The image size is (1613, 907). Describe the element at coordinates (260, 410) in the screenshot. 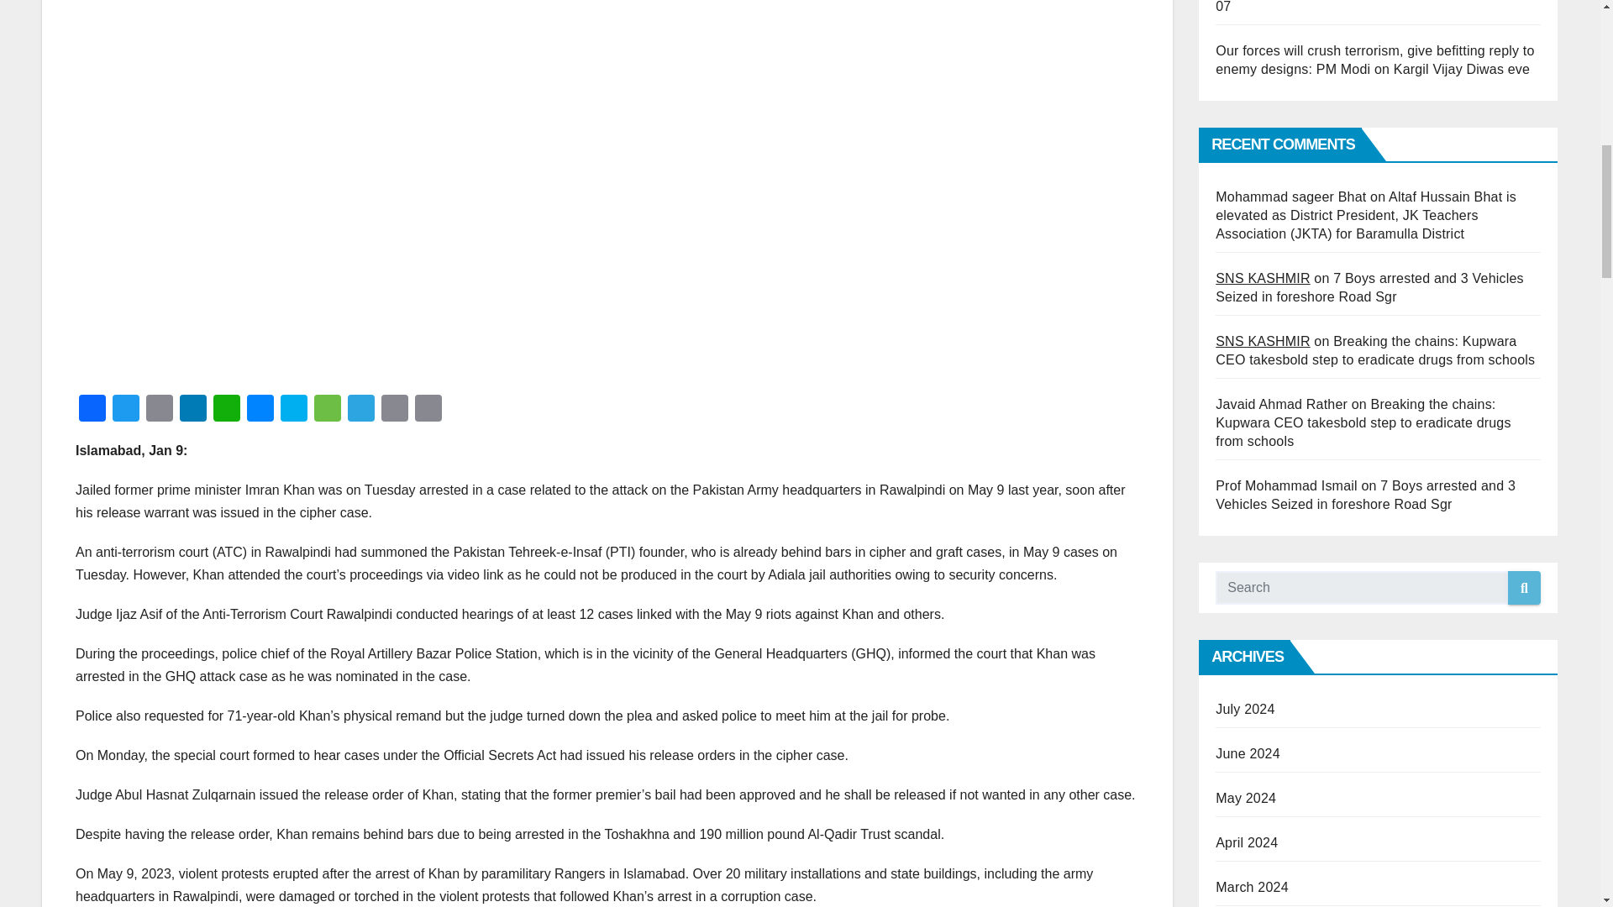

I see `Messenger` at that location.